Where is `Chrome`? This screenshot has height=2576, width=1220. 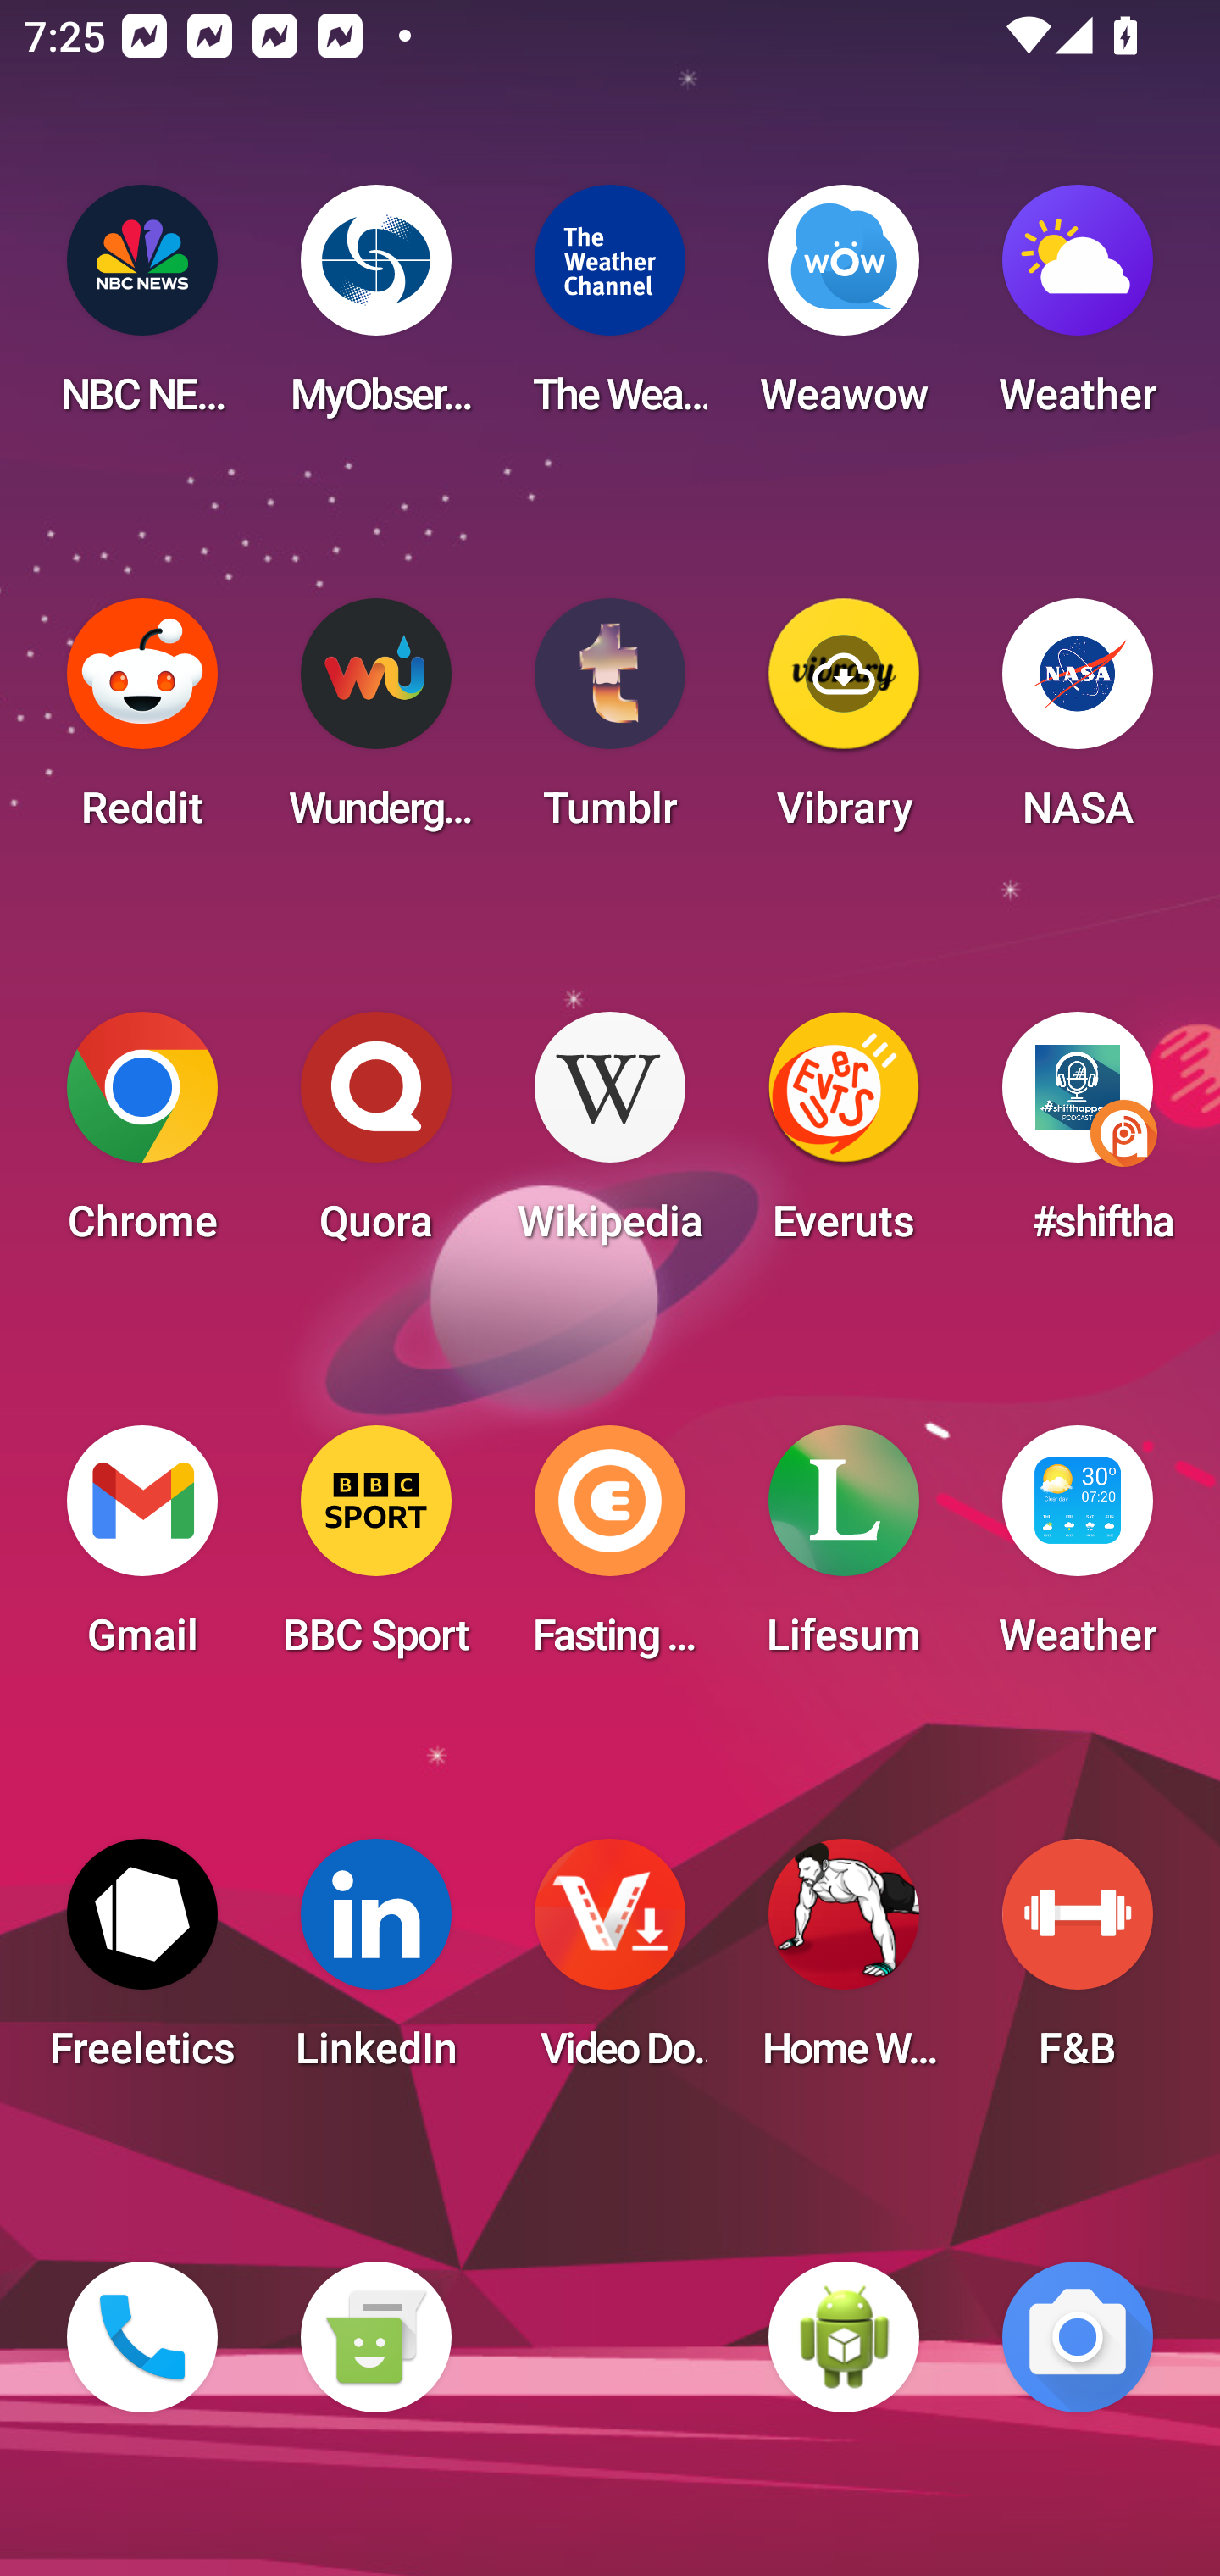 Chrome is located at coordinates (142, 1137).